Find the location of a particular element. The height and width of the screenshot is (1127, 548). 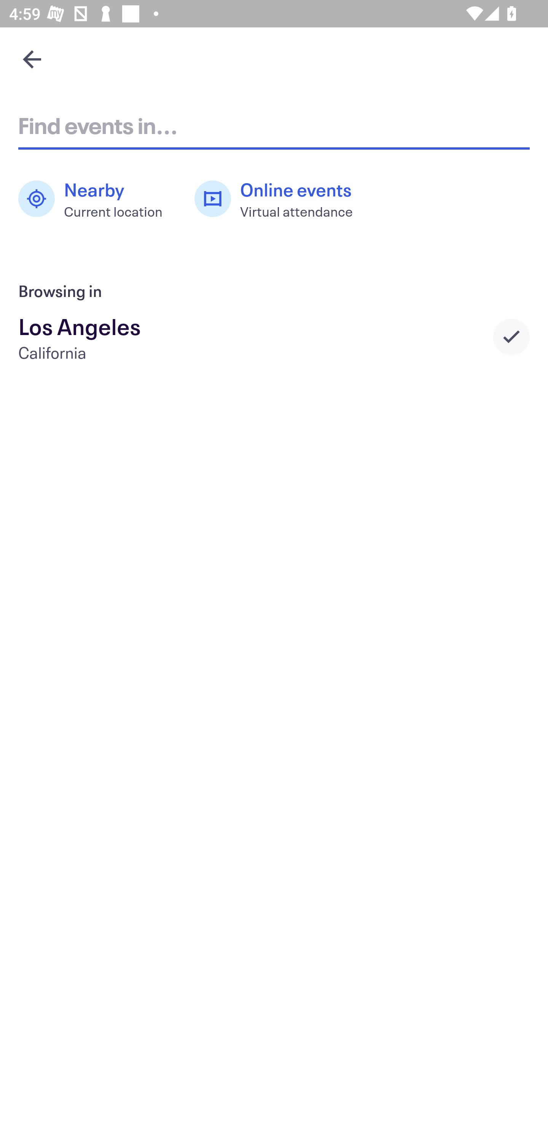

Nearby Current location is located at coordinates (97, 199).